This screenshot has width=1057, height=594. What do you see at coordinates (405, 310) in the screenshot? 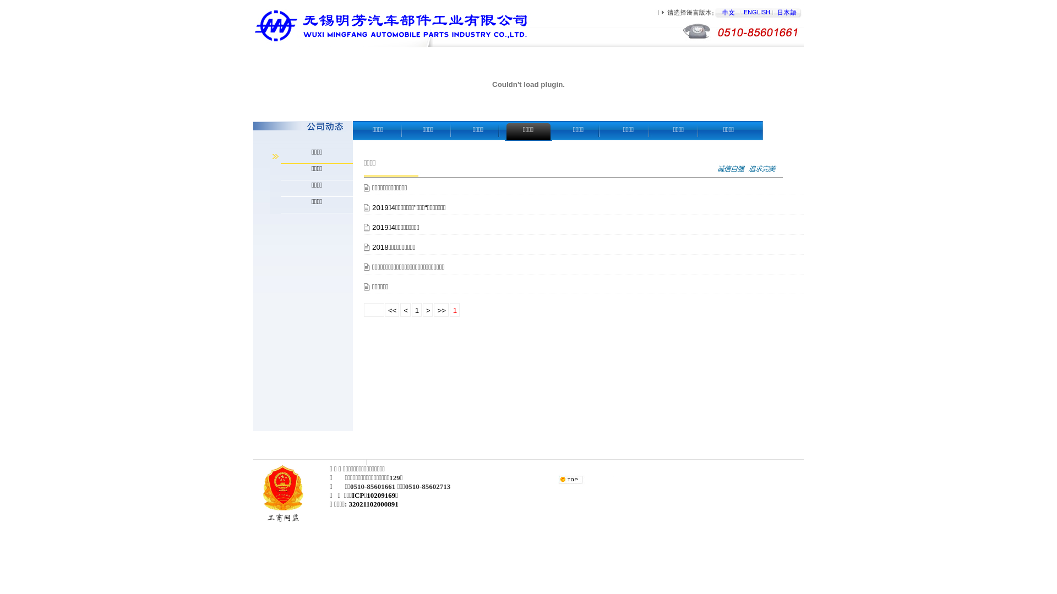
I see `< ` at bounding box center [405, 310].